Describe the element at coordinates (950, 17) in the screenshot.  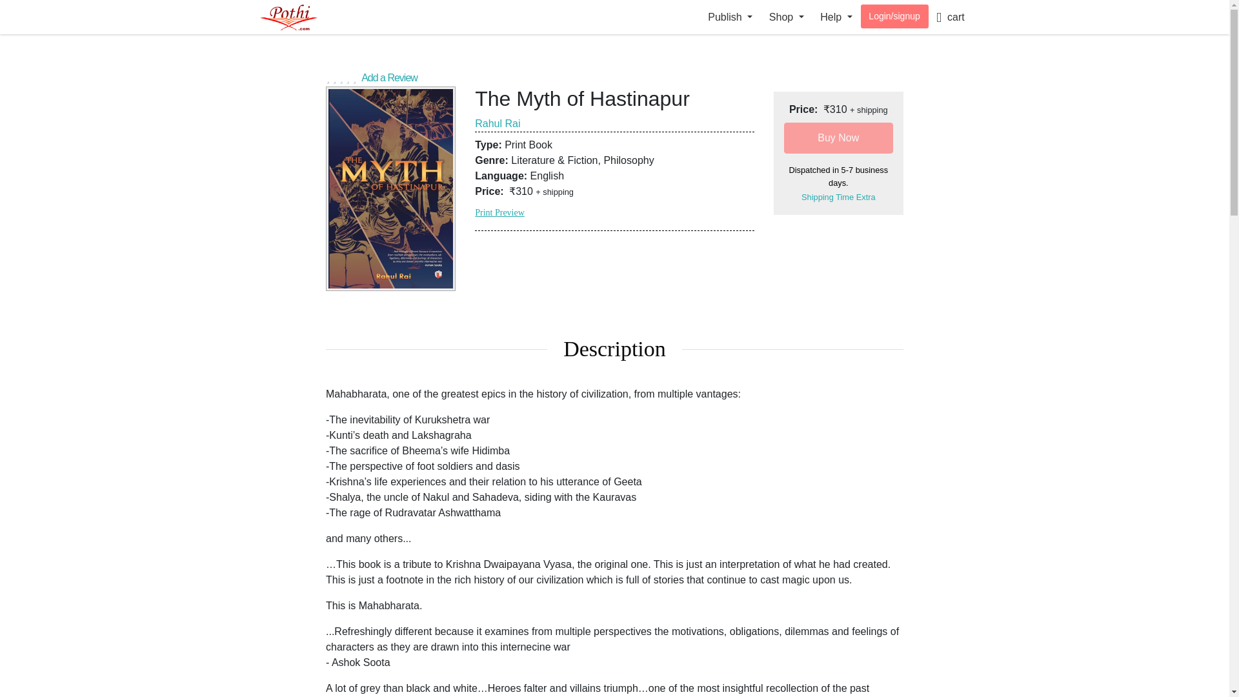
I see `  cart` at that location.